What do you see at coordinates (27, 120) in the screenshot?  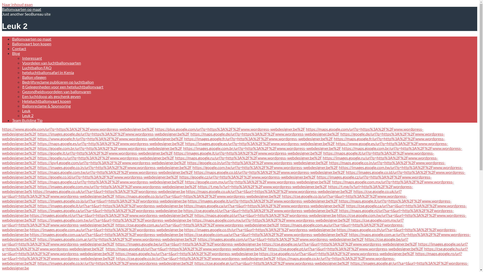 I see `Team Building Tip` at bounding box center [27, 120].